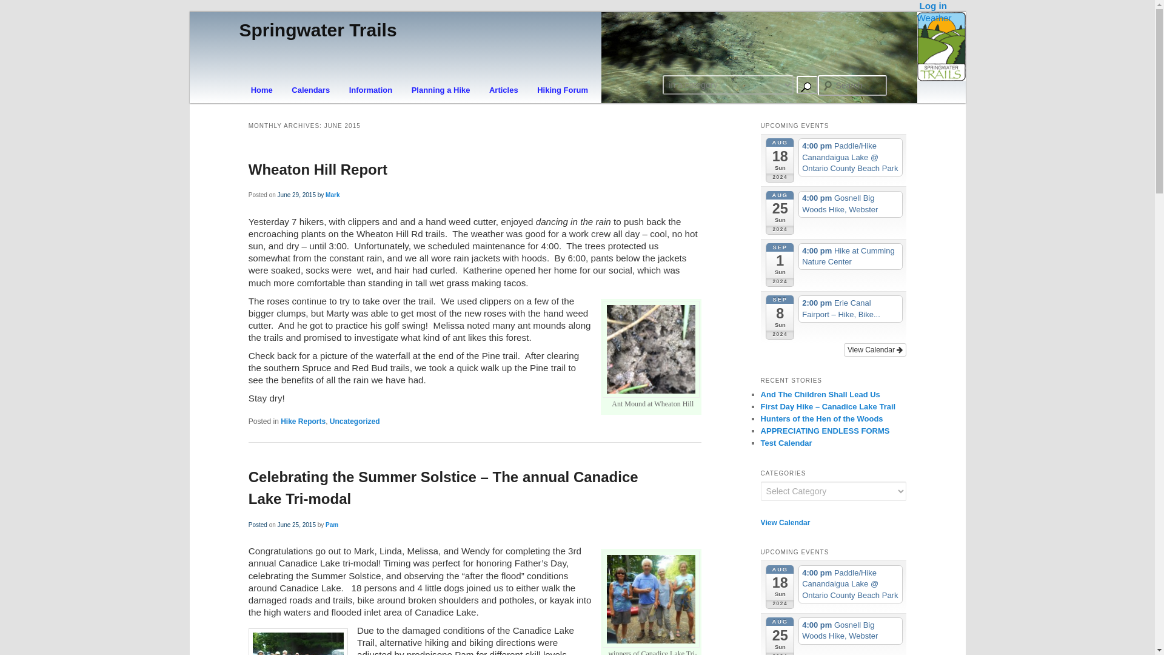 Image resolution: width=1164 pixels, height=655 pixels. What do you see at coordinates (934, 17) in the screenshot?
I see `Springwater, New York Weather Forecast` at bounding box center [934, 17].